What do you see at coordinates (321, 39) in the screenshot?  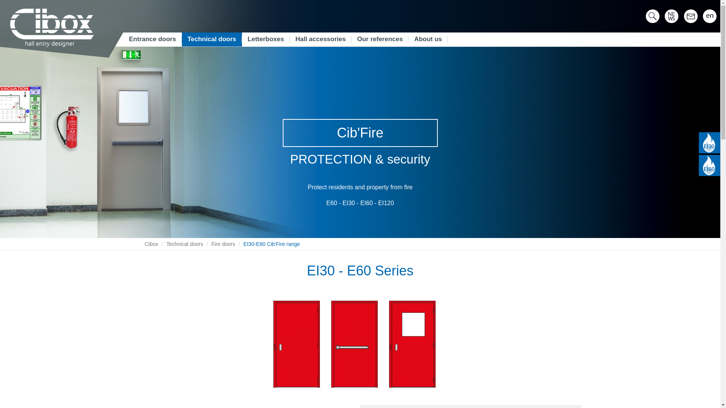 I see `Entrance hall accessories` at bounding box center [321, 39].